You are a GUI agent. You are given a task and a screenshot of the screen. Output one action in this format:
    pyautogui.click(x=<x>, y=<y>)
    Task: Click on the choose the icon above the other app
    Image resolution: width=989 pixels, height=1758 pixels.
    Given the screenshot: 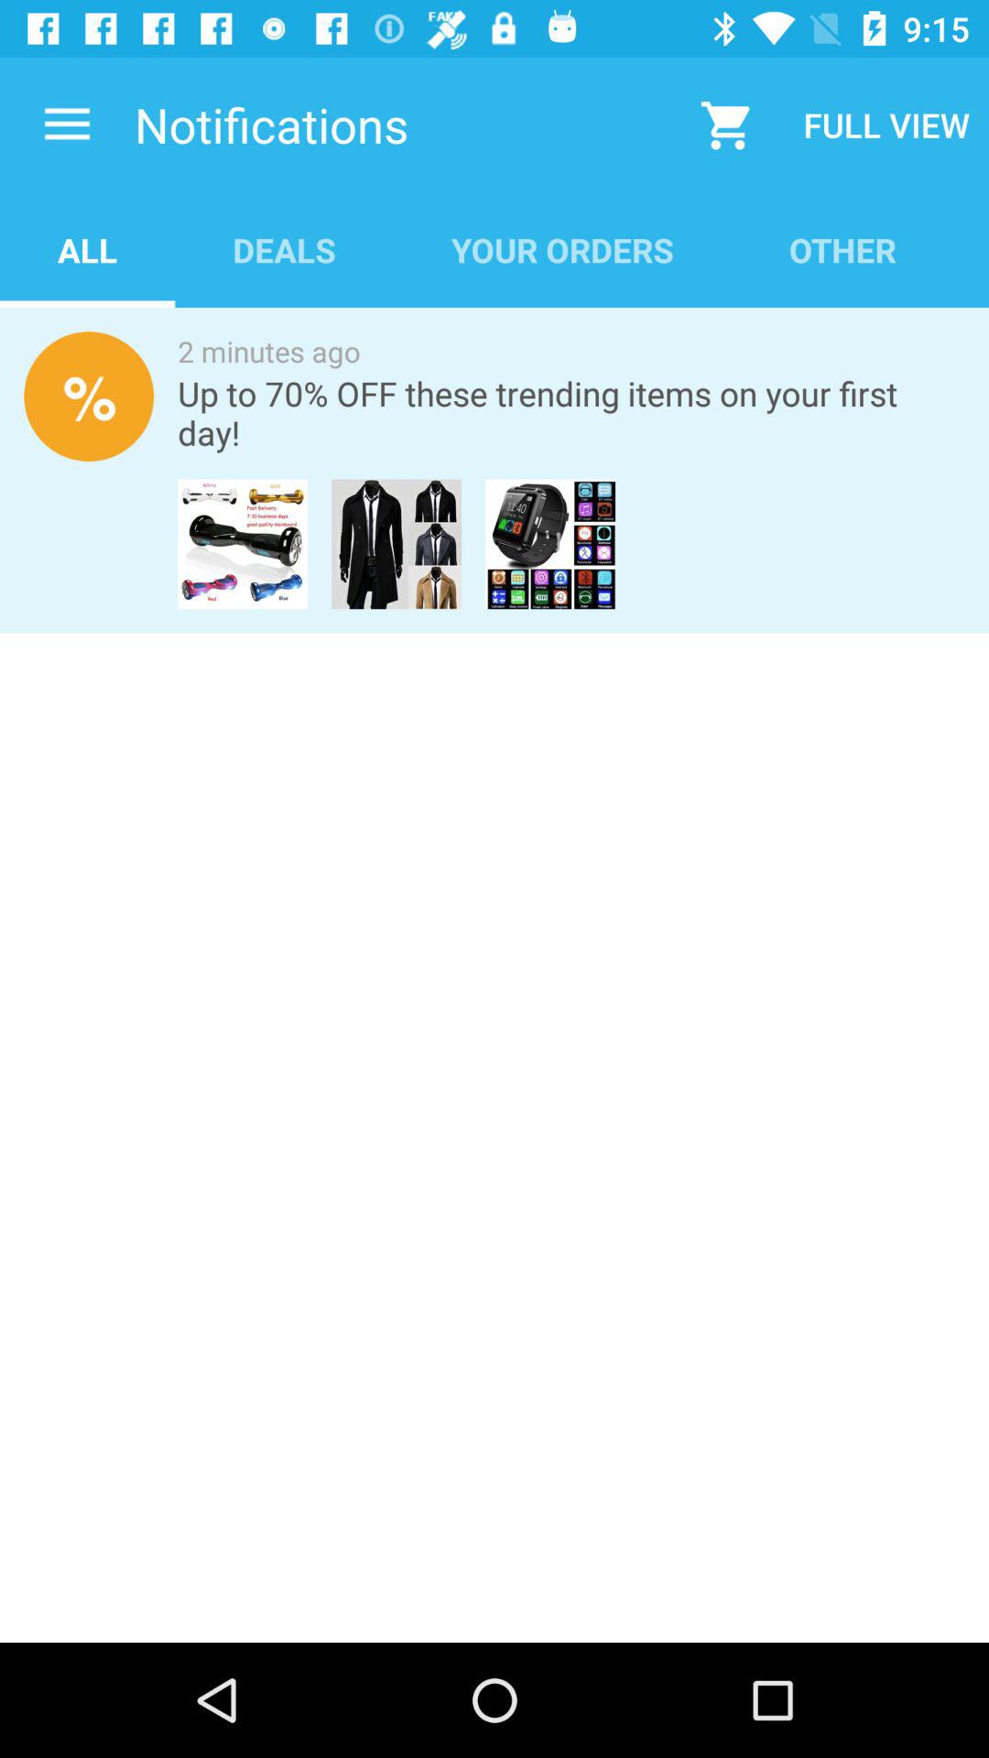 What is the action you would take?
    pyautogui.click(x=886, y=125)
    